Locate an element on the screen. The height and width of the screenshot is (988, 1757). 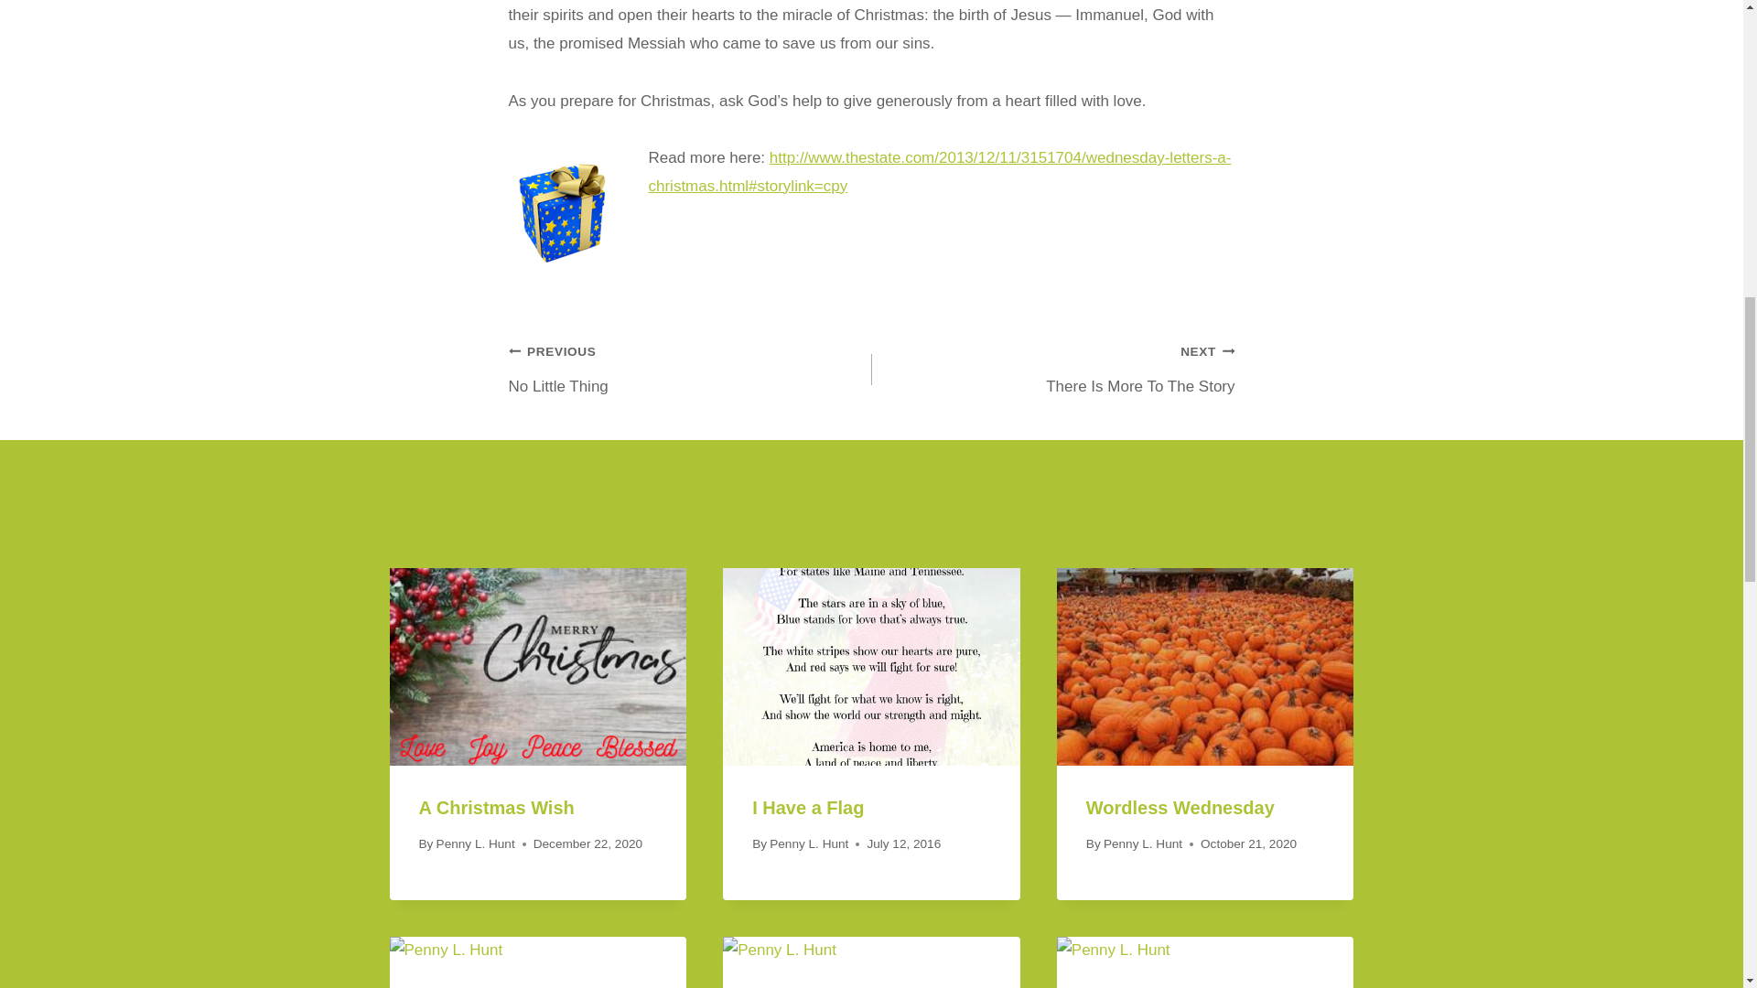
Penny L. Hunt is located at coordinates (1142, 843).